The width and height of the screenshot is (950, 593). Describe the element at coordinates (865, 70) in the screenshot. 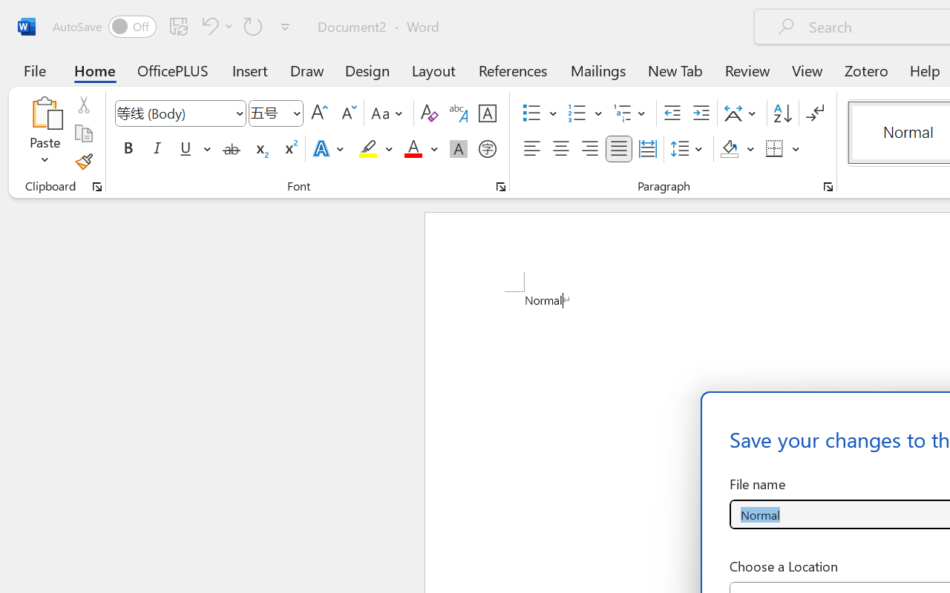

I see `Zotero` at that location.